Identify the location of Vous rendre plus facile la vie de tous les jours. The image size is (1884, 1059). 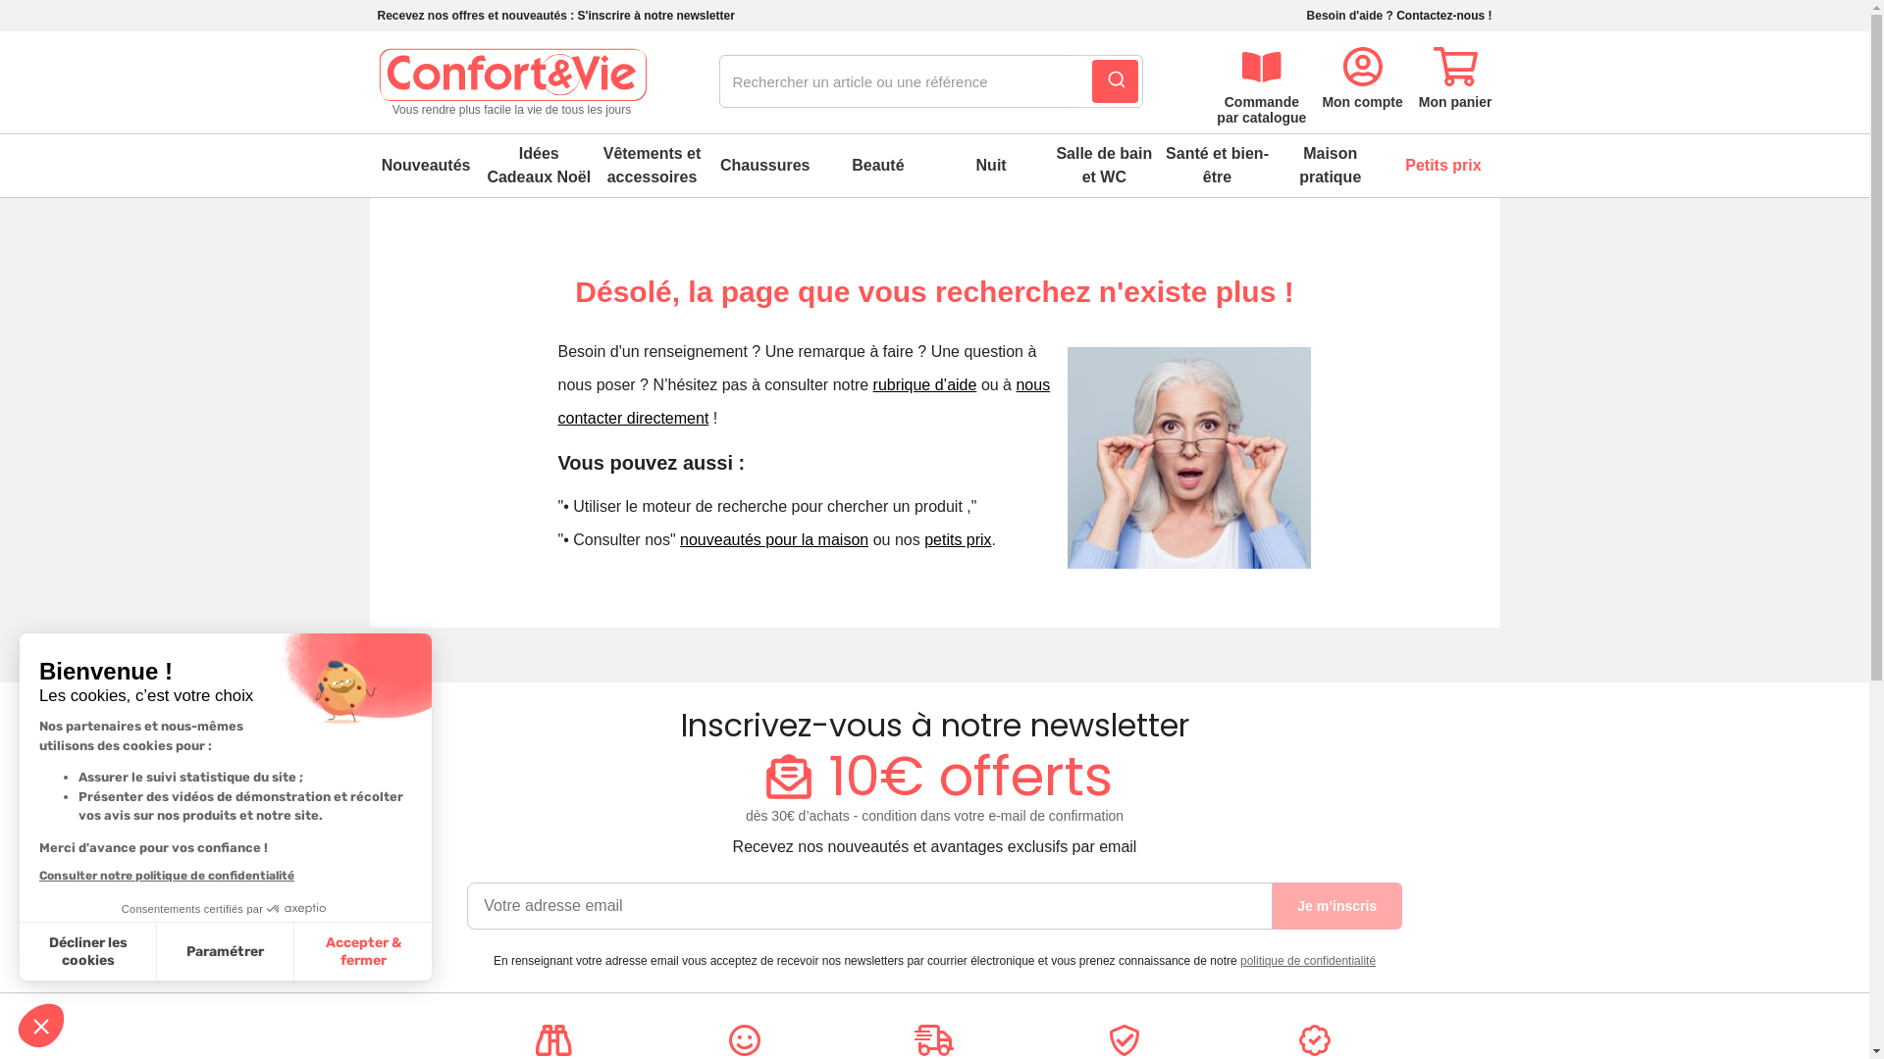
(511, 82).